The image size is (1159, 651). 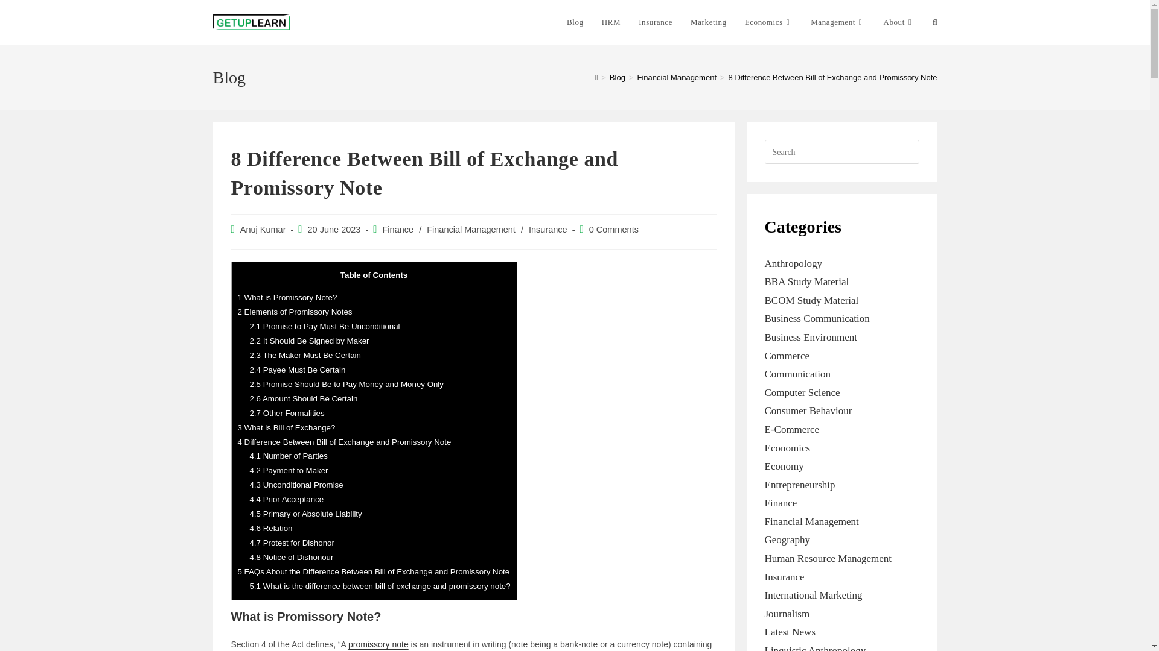 What do you see at coordinates (308, 341) in the screenshot?
I see `2.2 It Should Be Signed by Maker` at bounding box center [308, 341].